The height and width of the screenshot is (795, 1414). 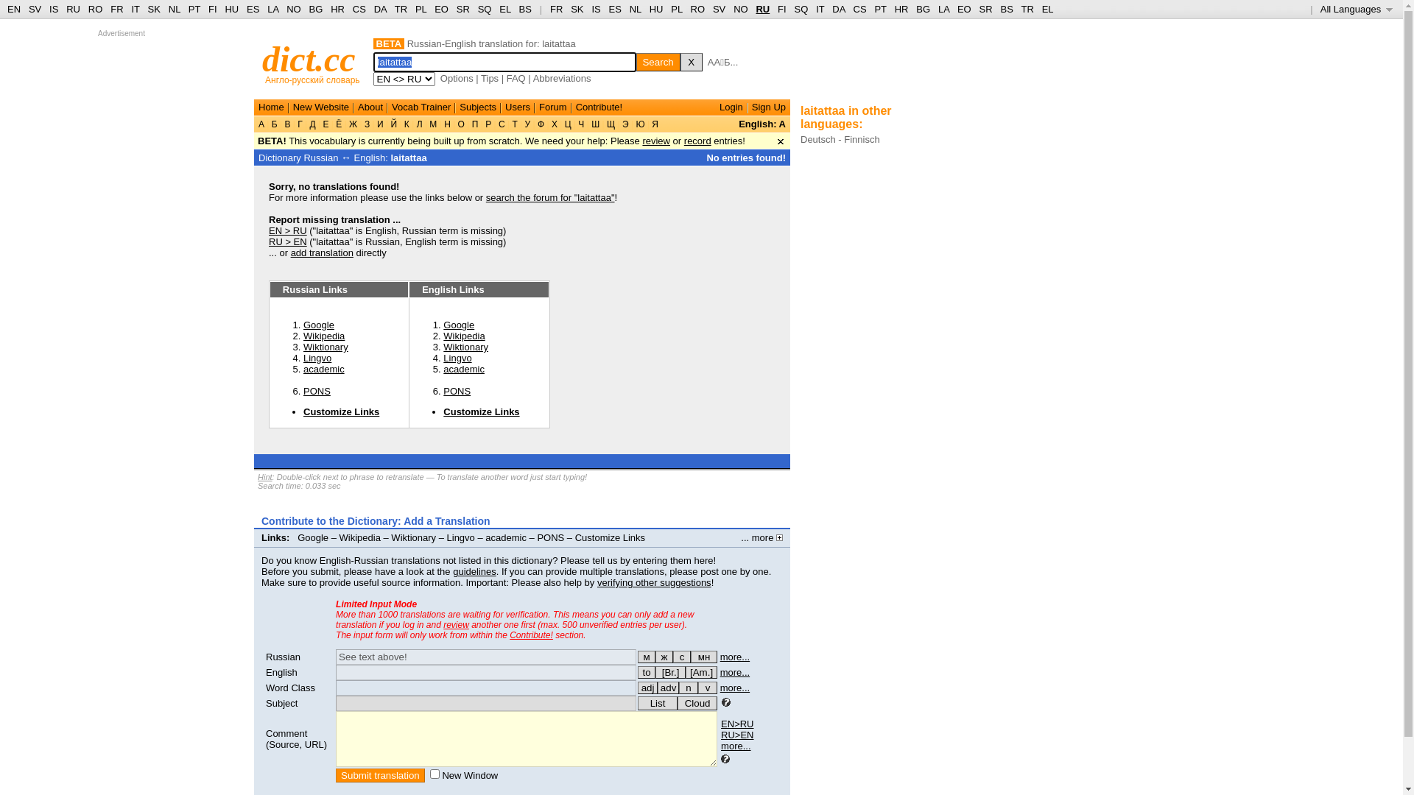 I want to click on PONS, so click(x=551, y=537).